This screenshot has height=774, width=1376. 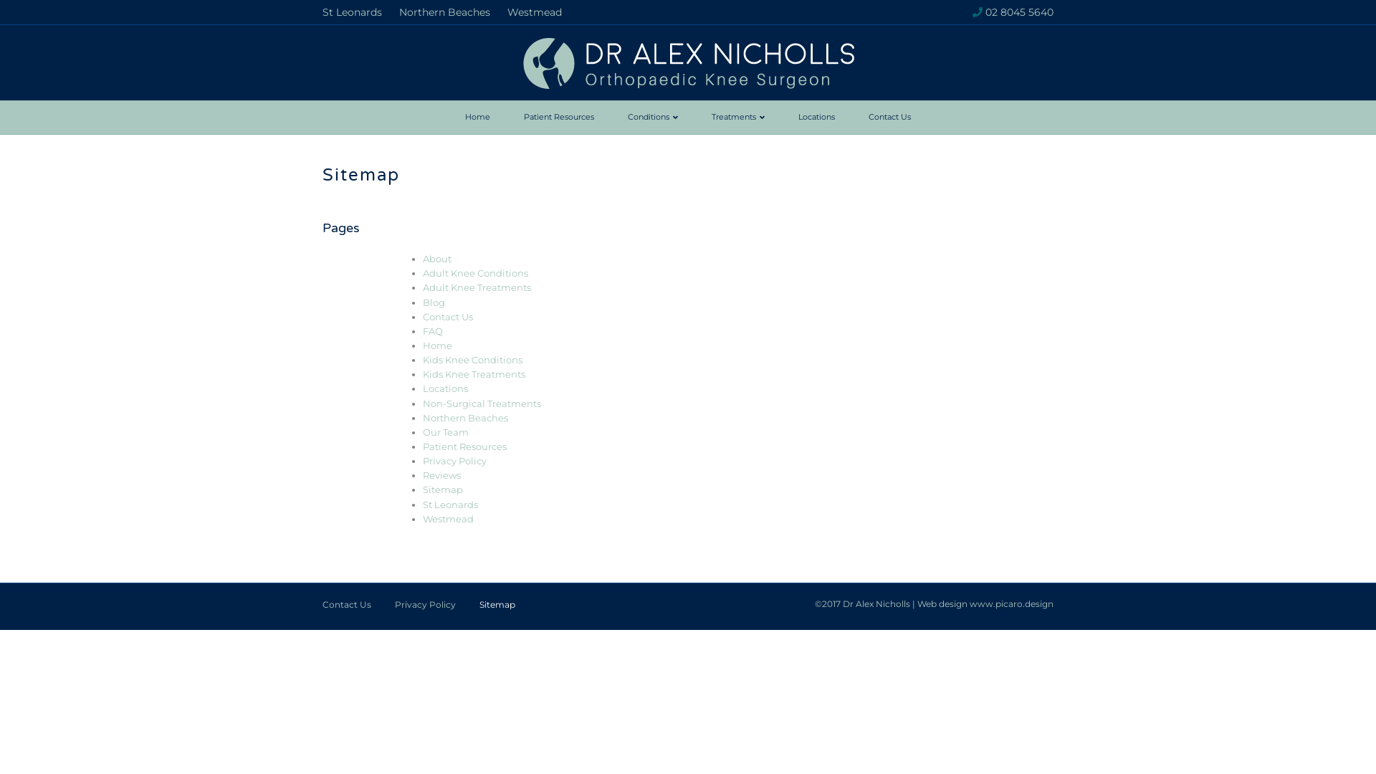 What do you see at coordinates (448, 317) in the screenshot?
I see `Contact Us` at bounding box center [448, 317].